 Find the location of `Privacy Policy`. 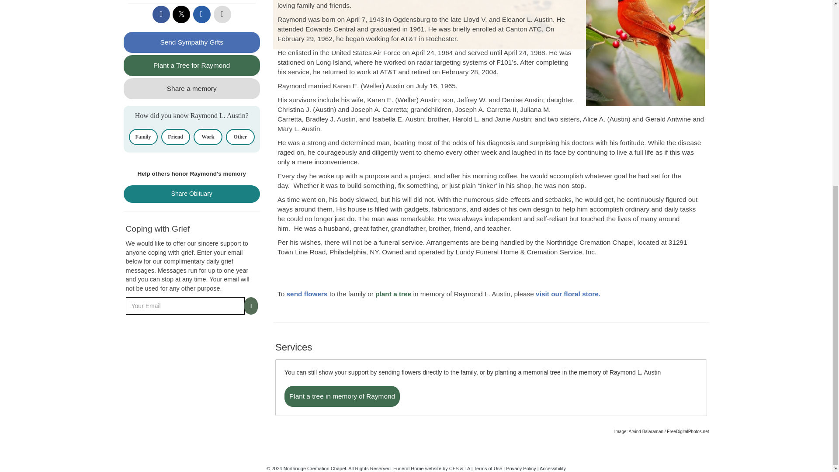

Privacy Policy is located at coordinates (521, 468).